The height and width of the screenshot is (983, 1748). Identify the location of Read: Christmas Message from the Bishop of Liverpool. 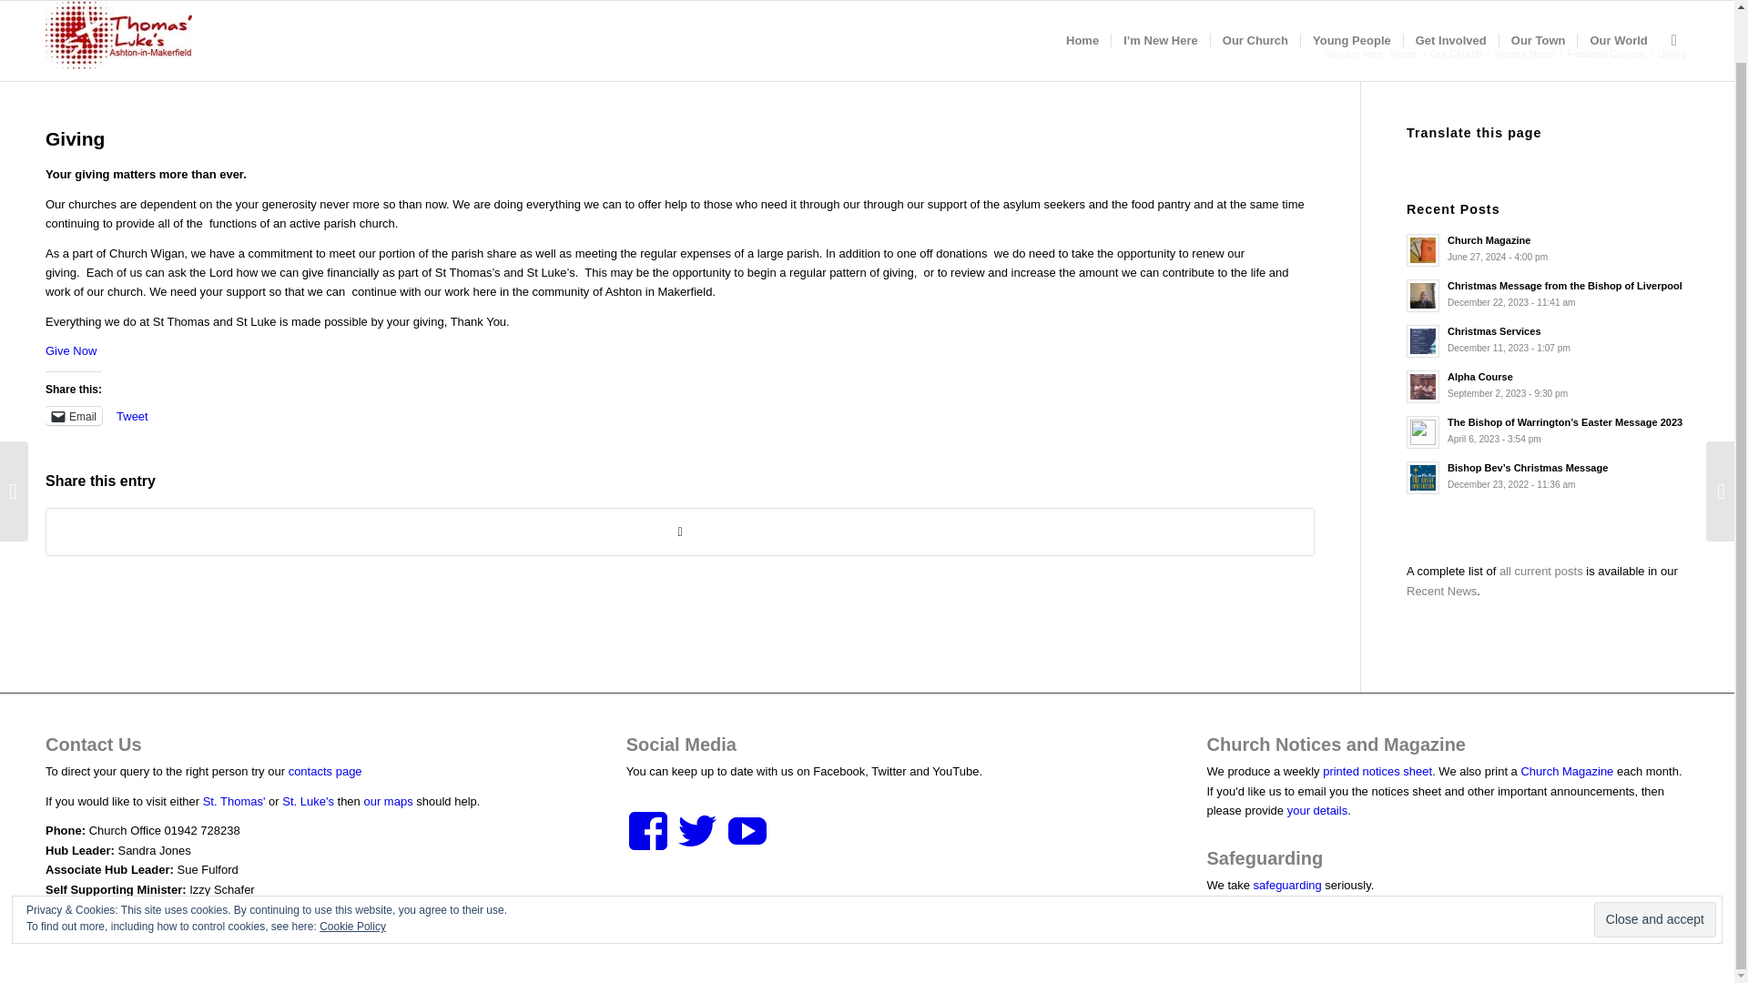
(1564, 285).